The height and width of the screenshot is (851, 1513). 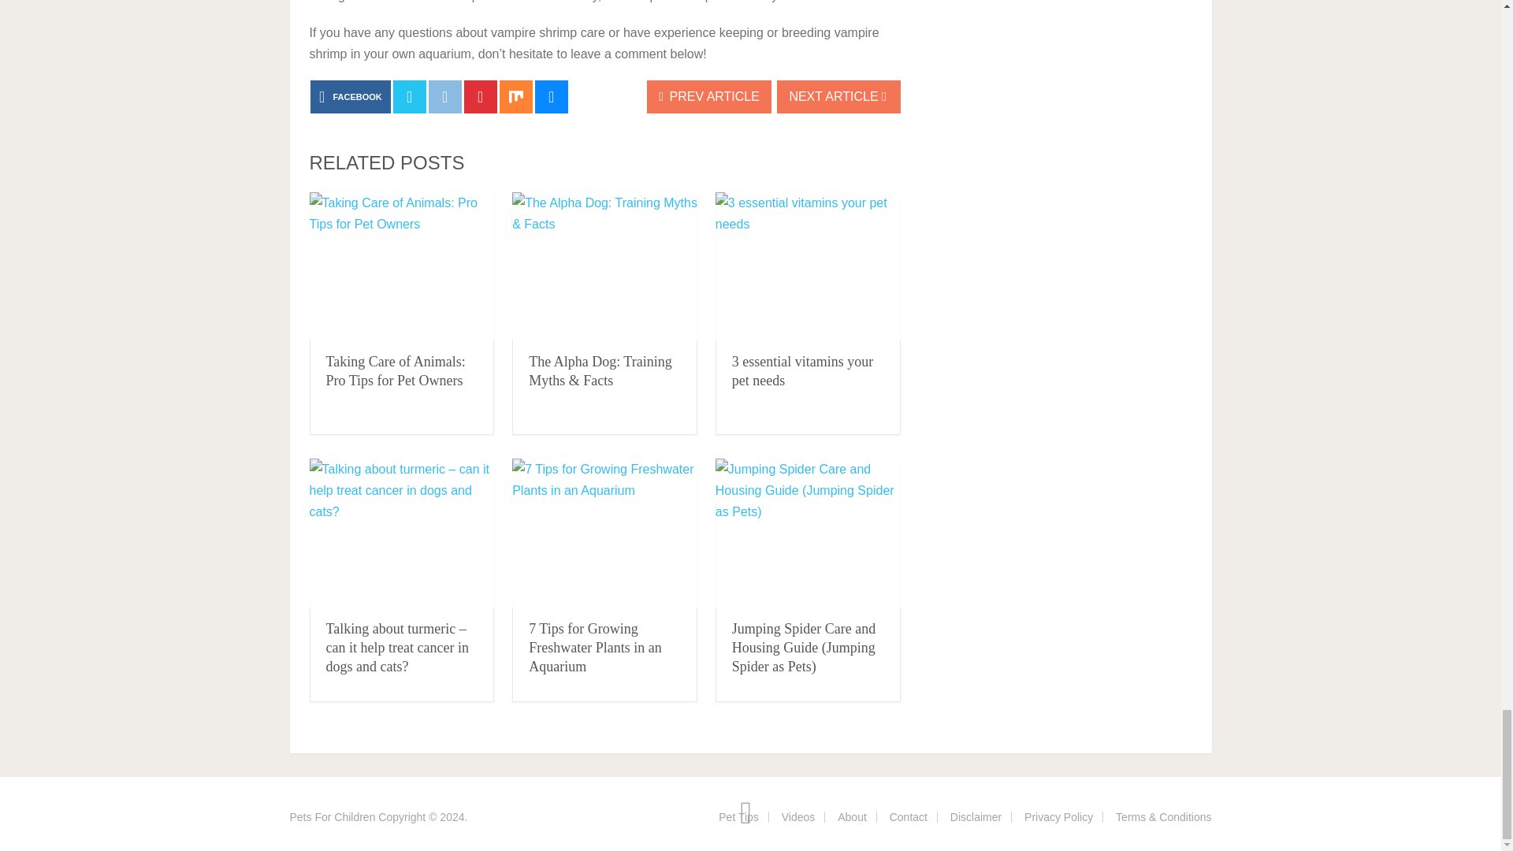 I want to click on Taking Care of Animals: Pro Tips for Pet Owners, so click(x=396, y=370).